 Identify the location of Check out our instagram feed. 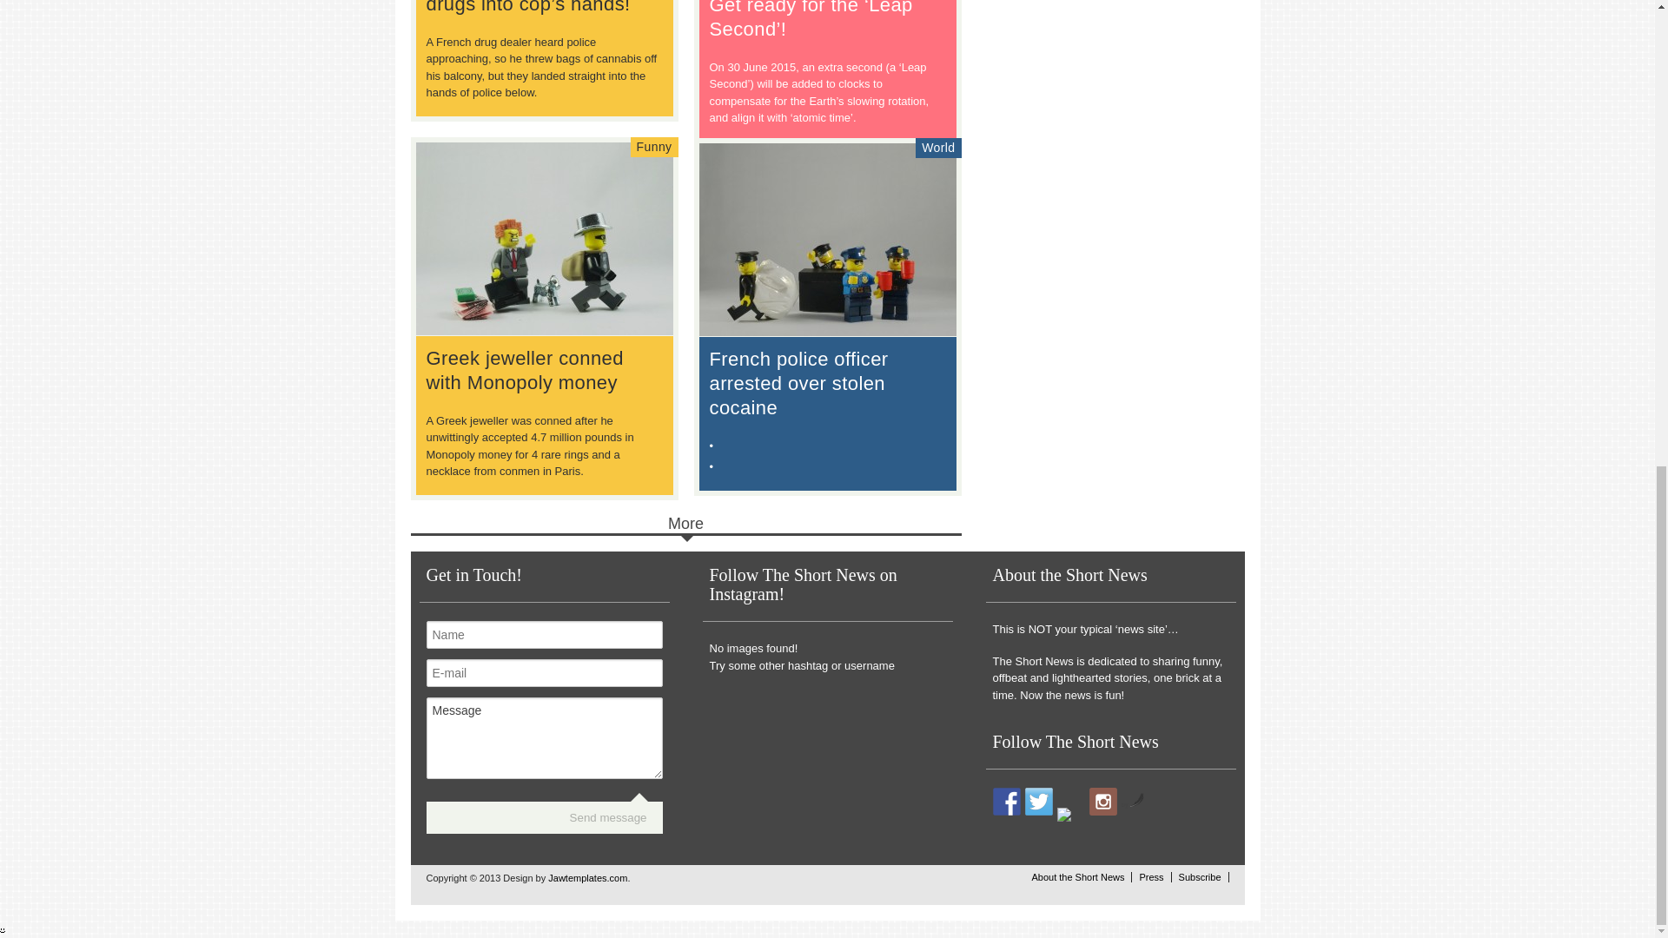
(1103, 801).